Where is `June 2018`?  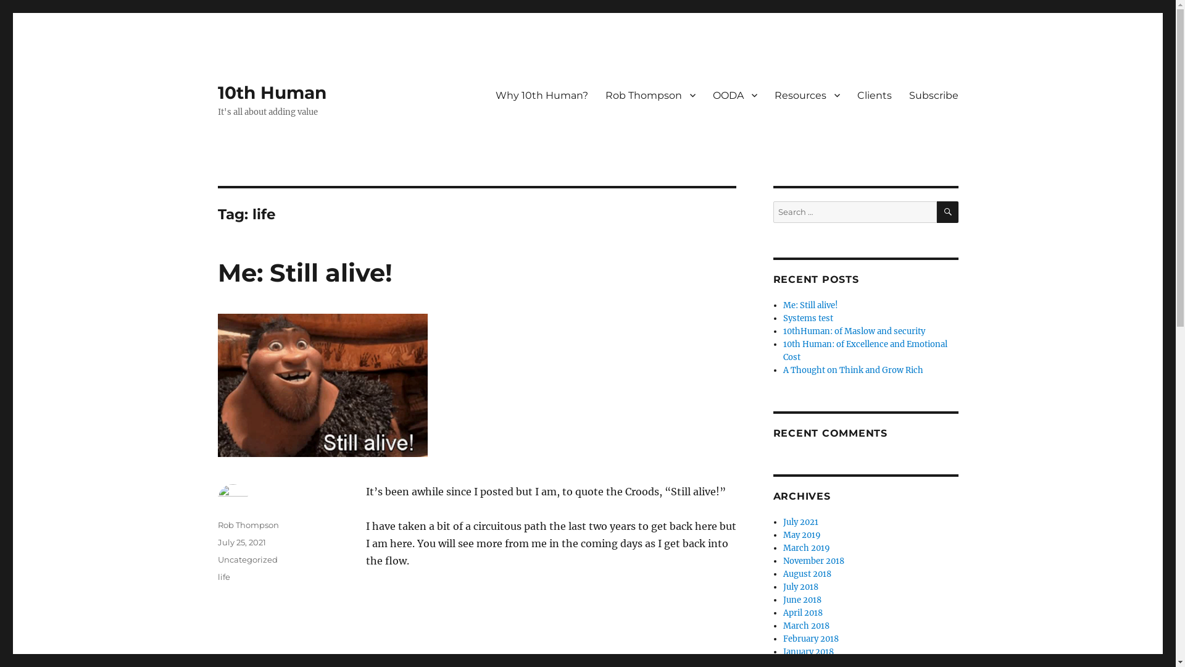 June 2018 is located at coordinates (802, 600).